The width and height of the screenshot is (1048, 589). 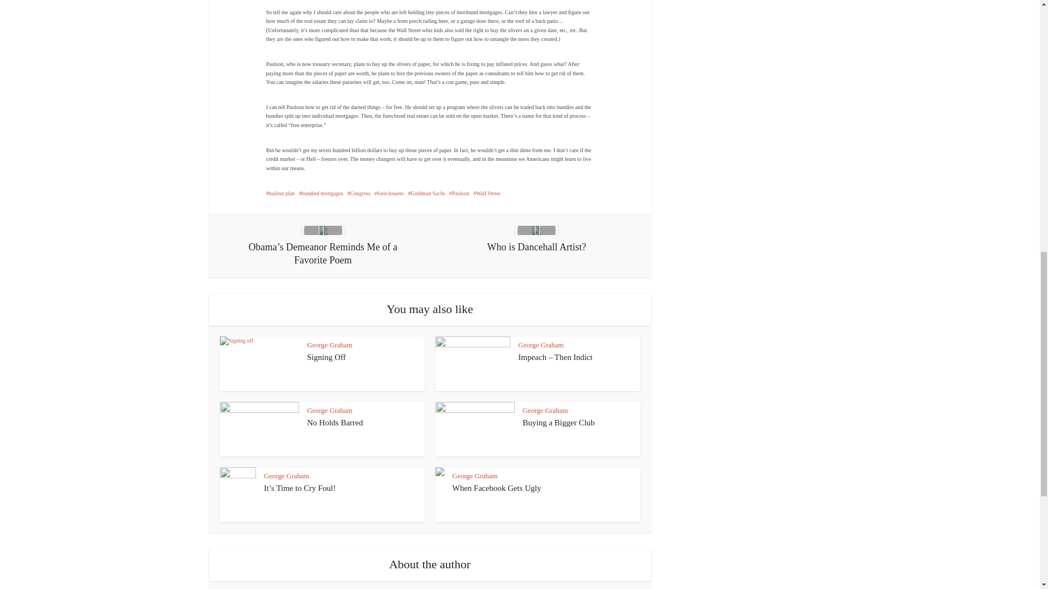 What do you see at coordinates (545, 410) in the screenshot?
I see `George Graham` at bounding box center [545, 410].